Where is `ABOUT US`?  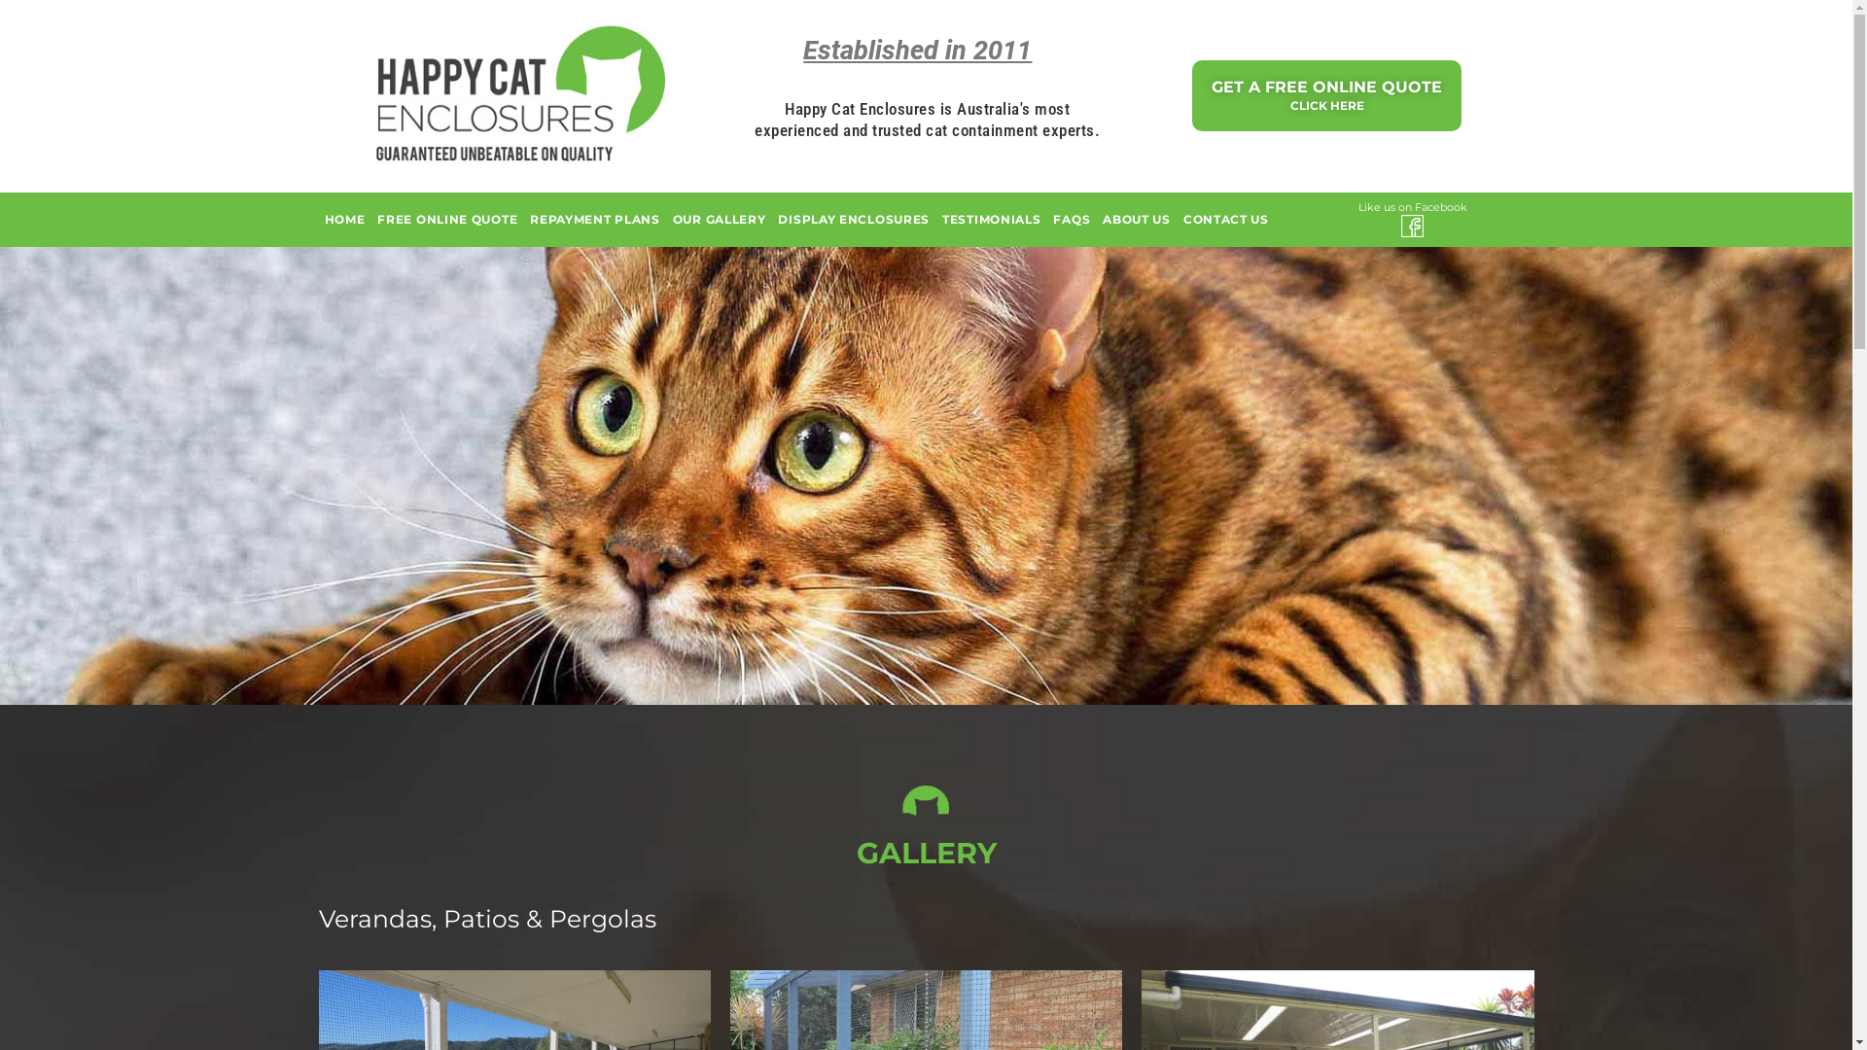 ABOUT US is located at coordinates (1137, 220).